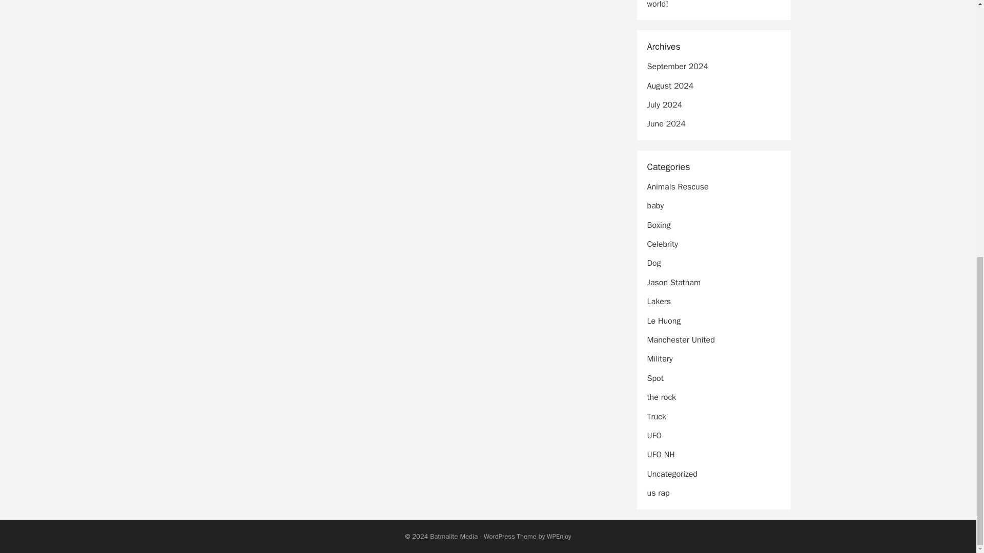 The width and height of the screenshot is (984, 553). Describe the element at coordinates (662, 244) in the screenshot. I see `Celebrity` at that location.